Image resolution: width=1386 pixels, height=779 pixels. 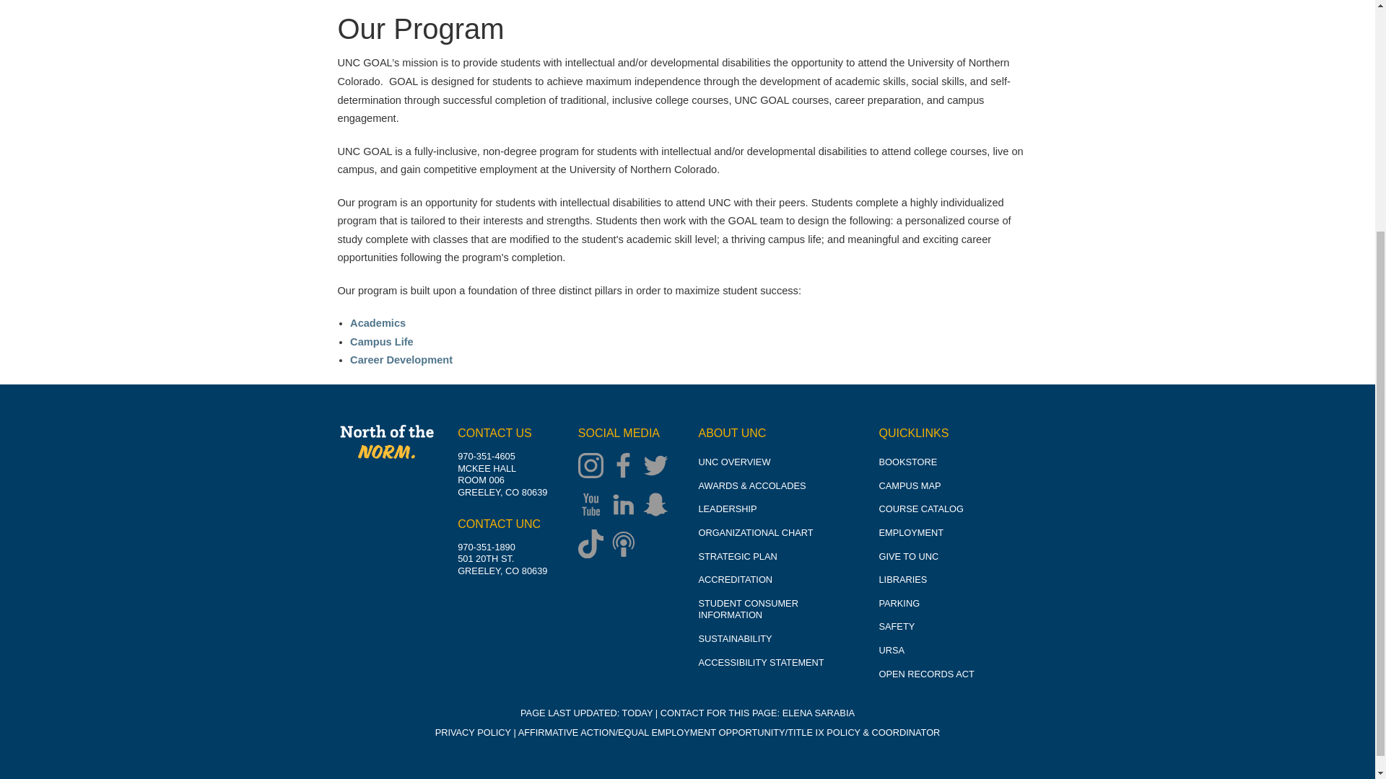 I want to click on Catalog, so click(x=485, y=4).